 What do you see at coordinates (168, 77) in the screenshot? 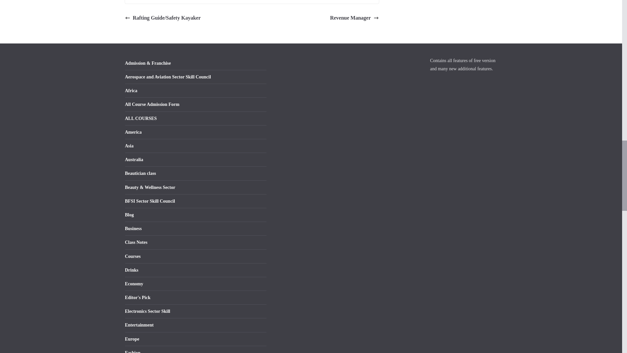
I see `Aerospace and Aviation Sector Skill Council` at bounding box center [168, 77].